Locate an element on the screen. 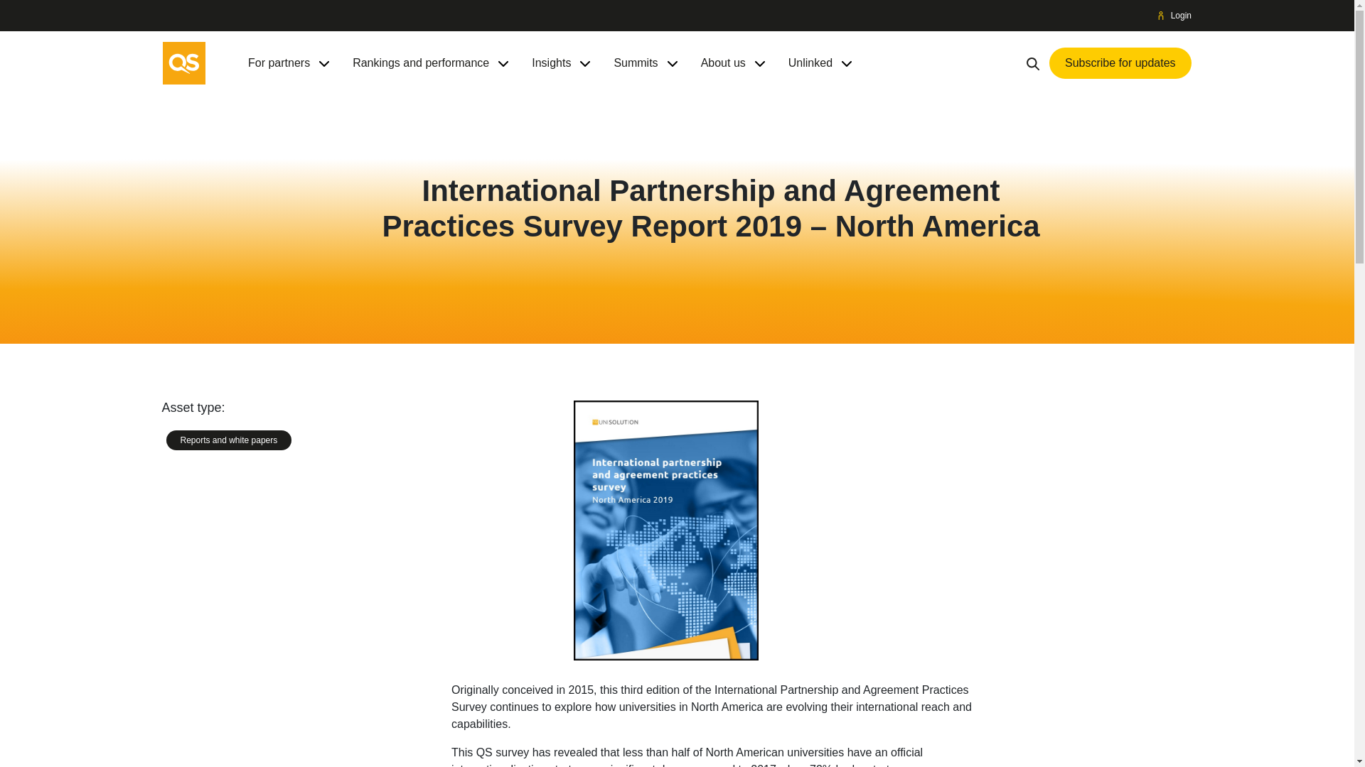  Summits is located at coordinates (636, 63).